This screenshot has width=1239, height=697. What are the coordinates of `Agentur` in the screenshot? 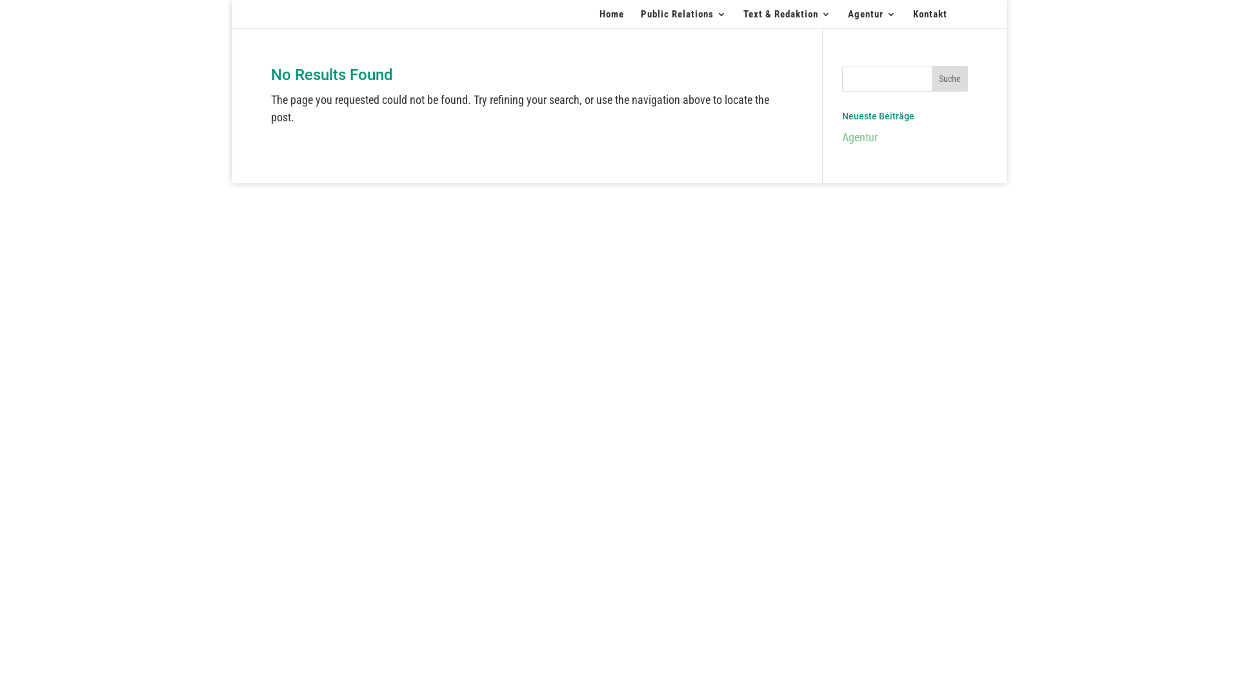 It's located at (860, 137).